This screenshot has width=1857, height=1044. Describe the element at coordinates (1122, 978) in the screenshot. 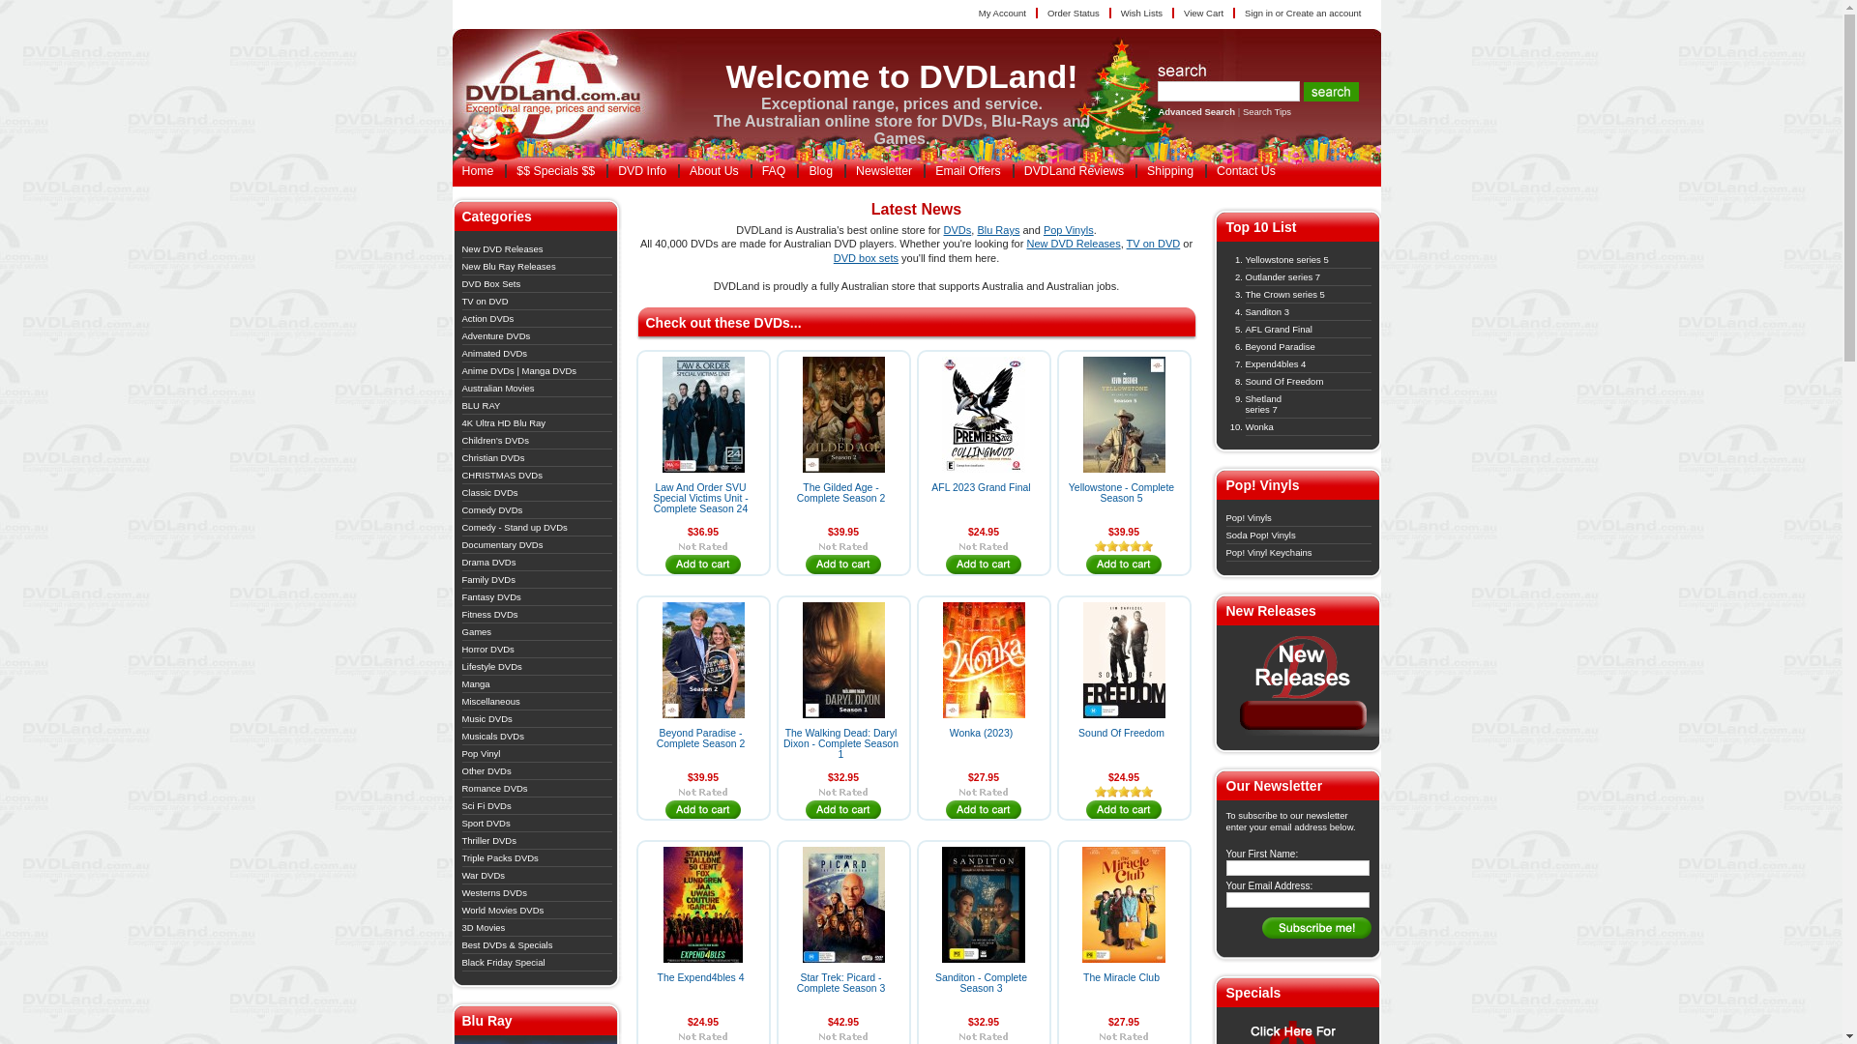

I see `The Miracle Club` at that location.